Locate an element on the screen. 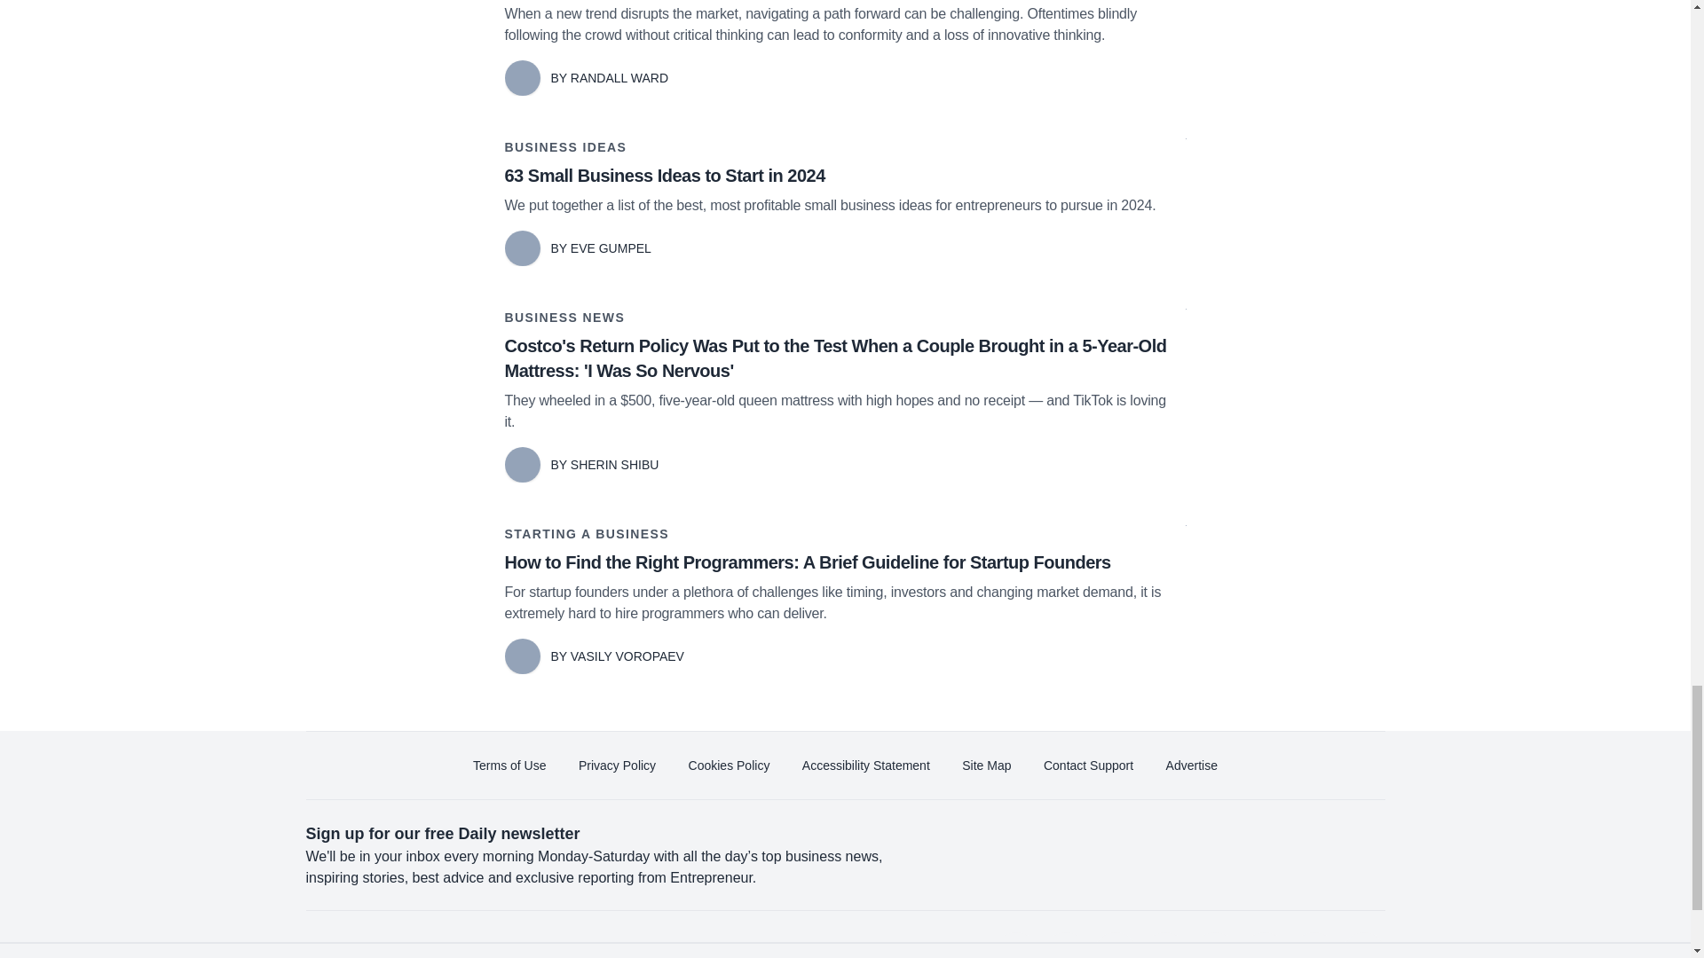 Image resolution: width=1704 pixels, height=958 pixels. linkedin is located at coordinates (1115, 945).